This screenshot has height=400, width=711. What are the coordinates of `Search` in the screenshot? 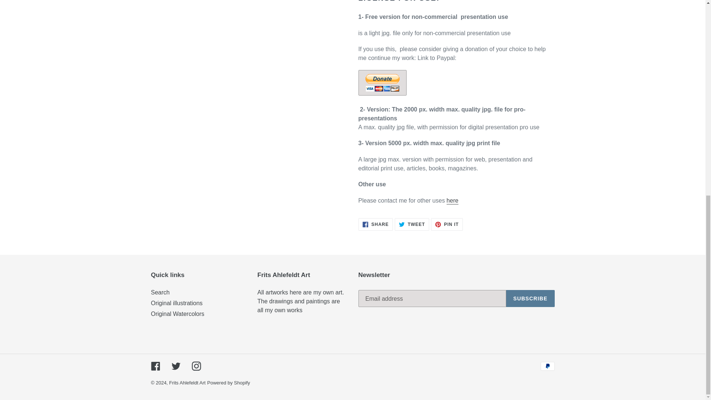 It's located at (453, 201).